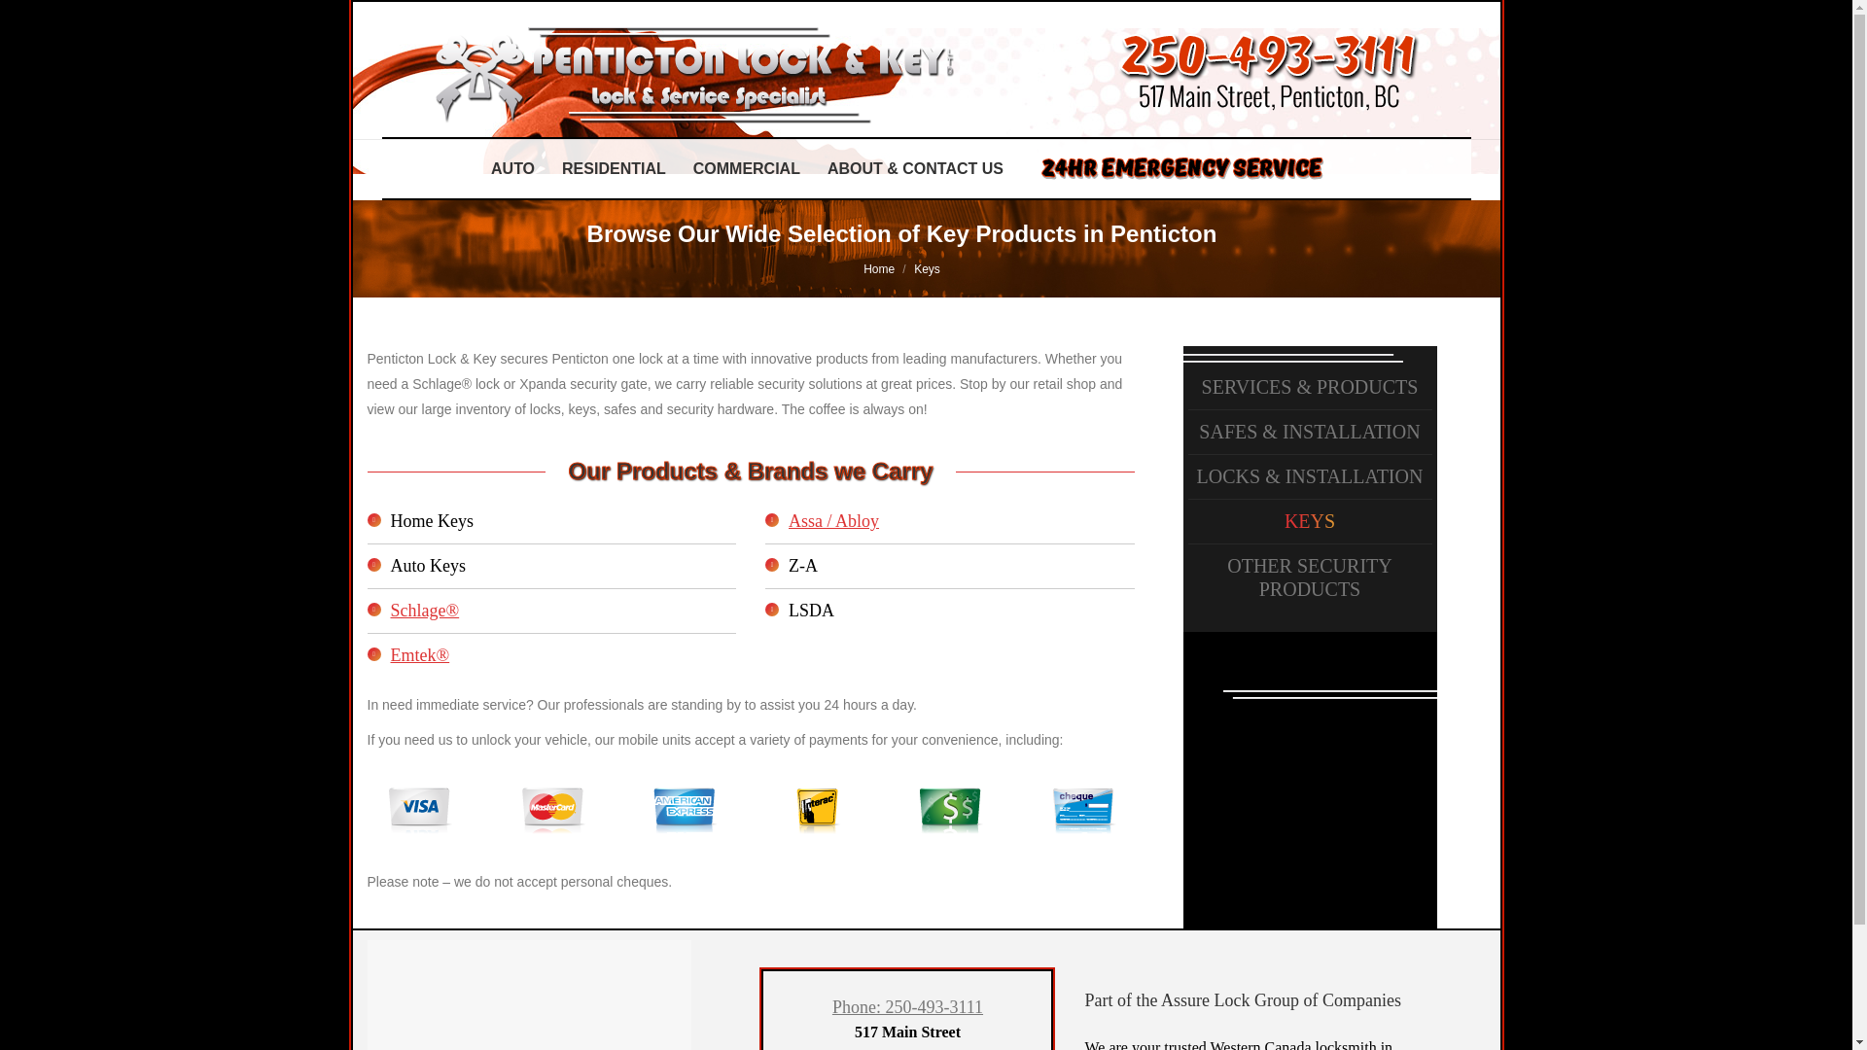  I want to click on KEYS, so click(1309, 520).